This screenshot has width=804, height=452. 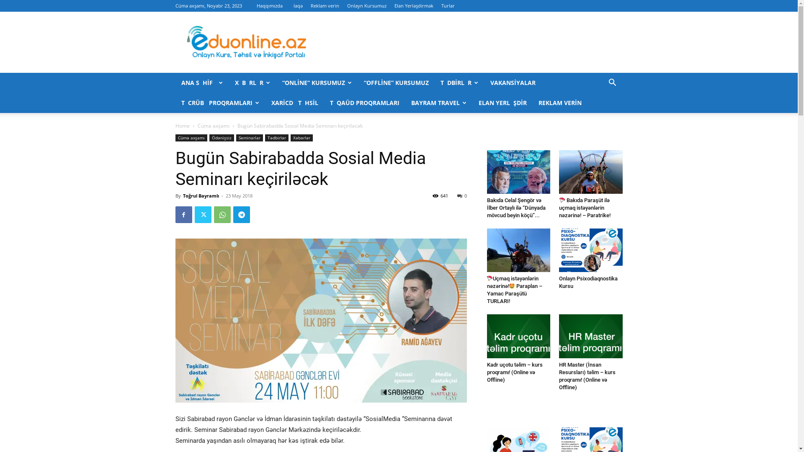 I want to click on REKLAM VERIN, so click(x=560, y=103).